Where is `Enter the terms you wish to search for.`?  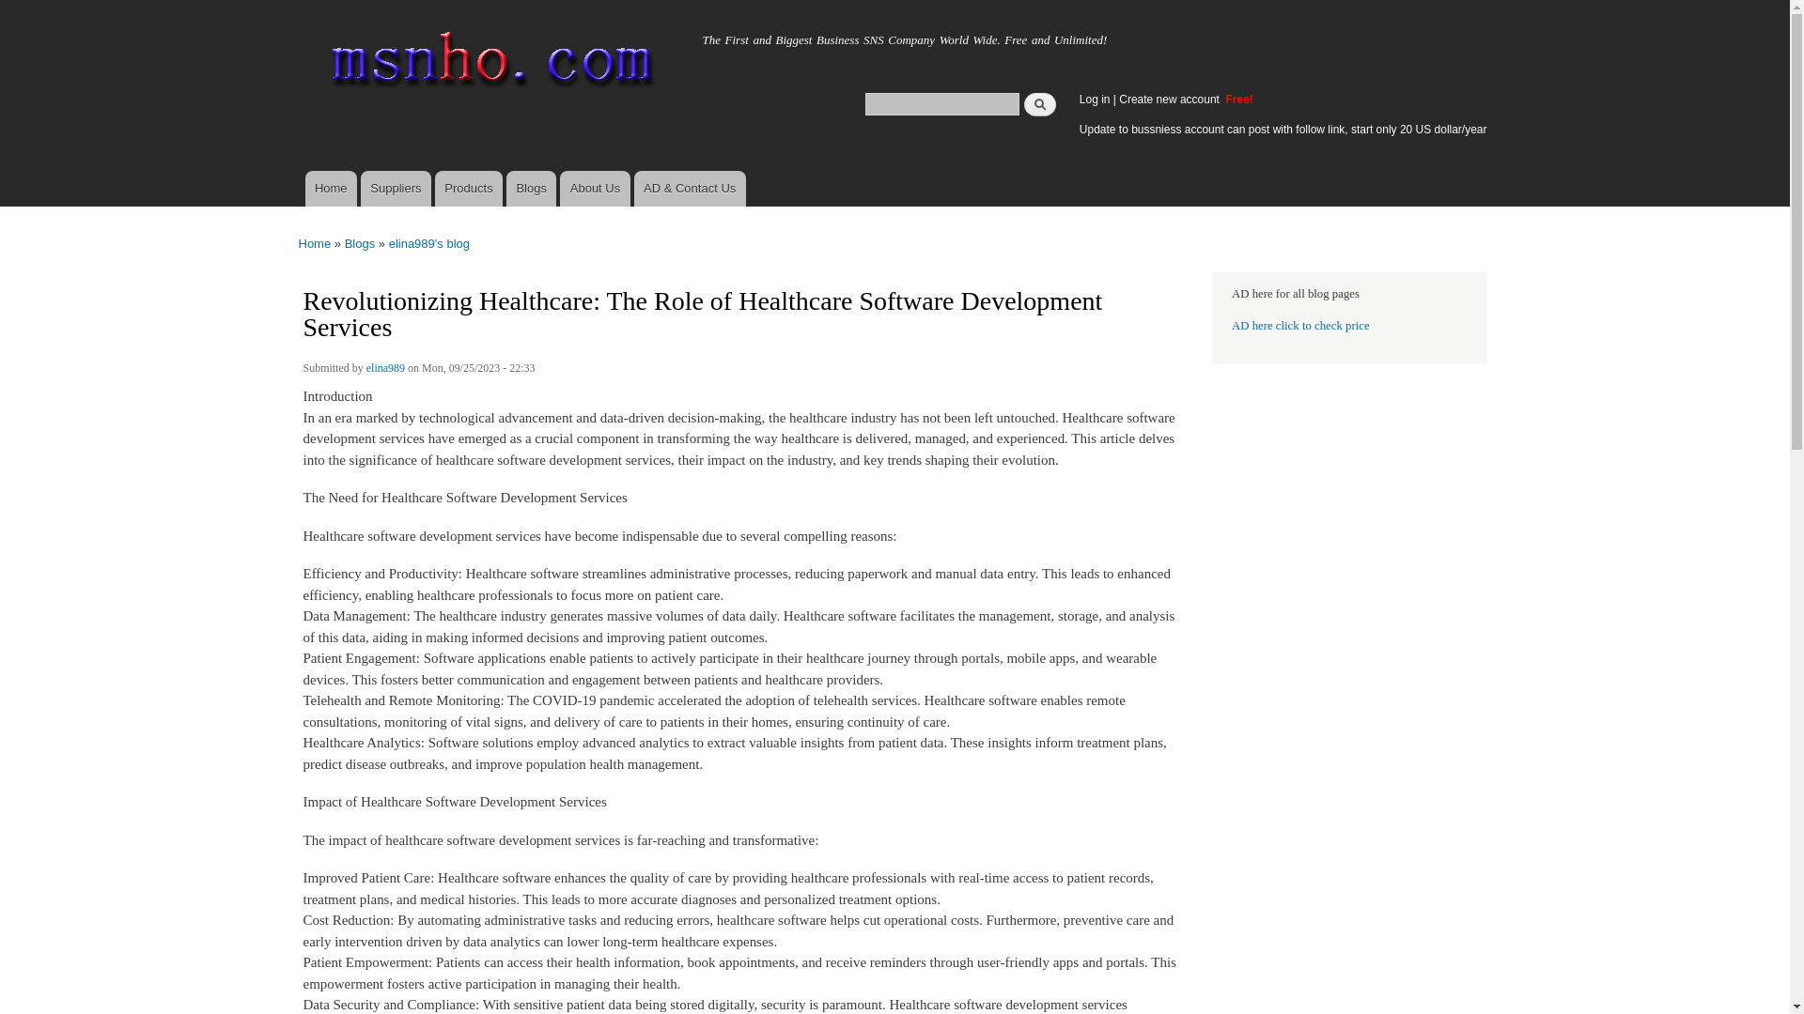
Enter the terms you wish to search for. is located at coordinates (941, 103).